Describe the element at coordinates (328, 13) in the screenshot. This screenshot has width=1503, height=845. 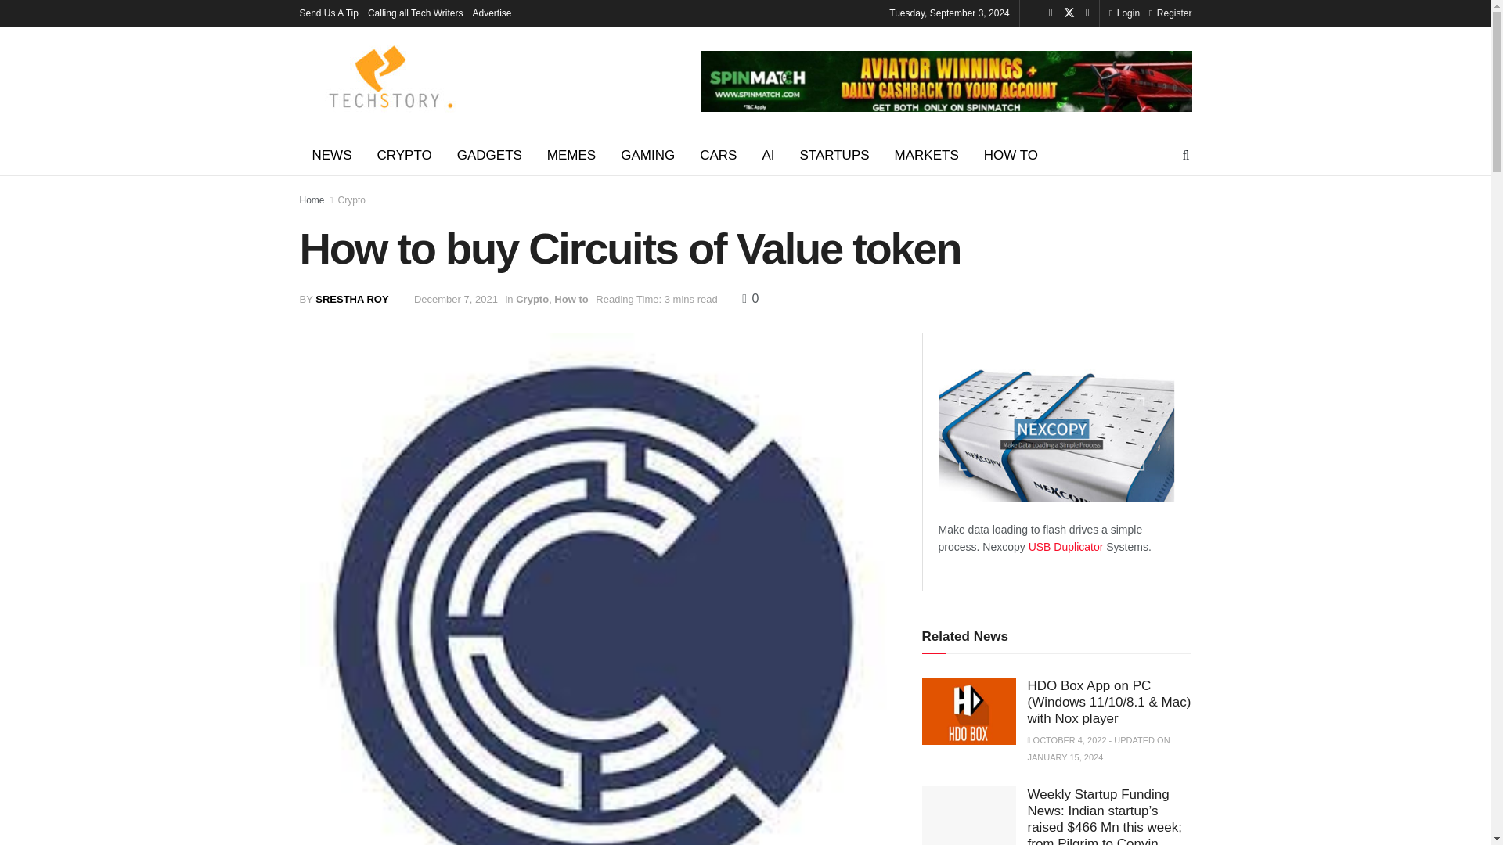
I see `Send Us A Tip` at that location.